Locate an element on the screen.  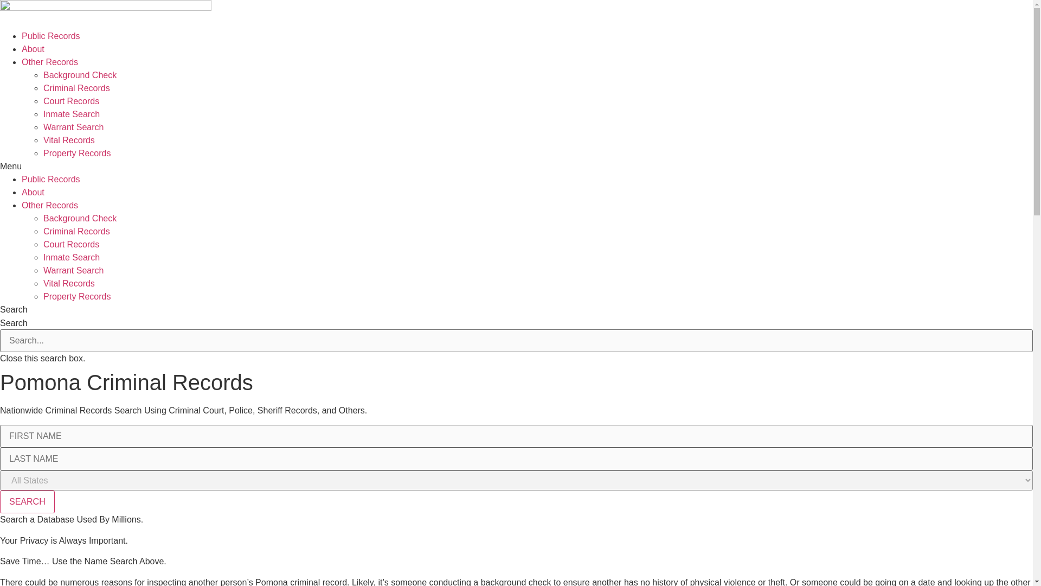
Inmate Search is located at coordinates (72, 114).